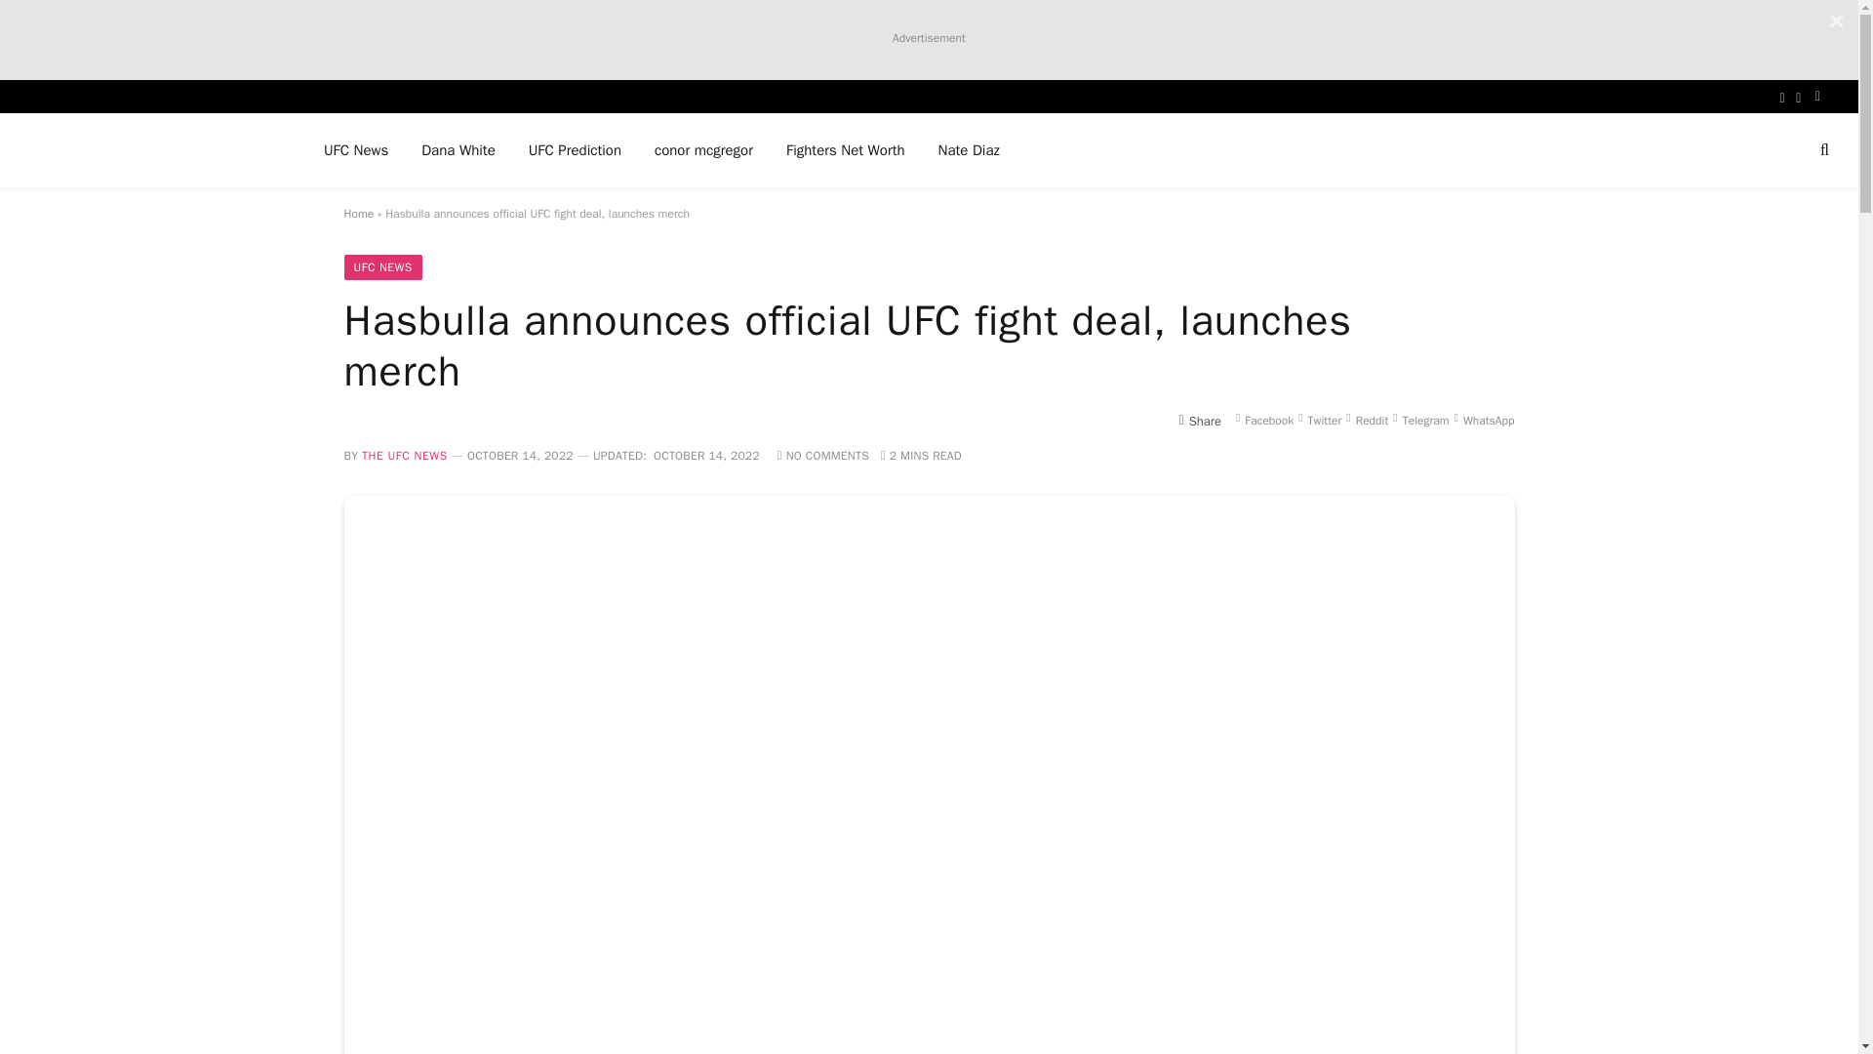  Describe the element at coordinates (845, 150) in the screenshot. I see `Fighters Net Worth` at that location.